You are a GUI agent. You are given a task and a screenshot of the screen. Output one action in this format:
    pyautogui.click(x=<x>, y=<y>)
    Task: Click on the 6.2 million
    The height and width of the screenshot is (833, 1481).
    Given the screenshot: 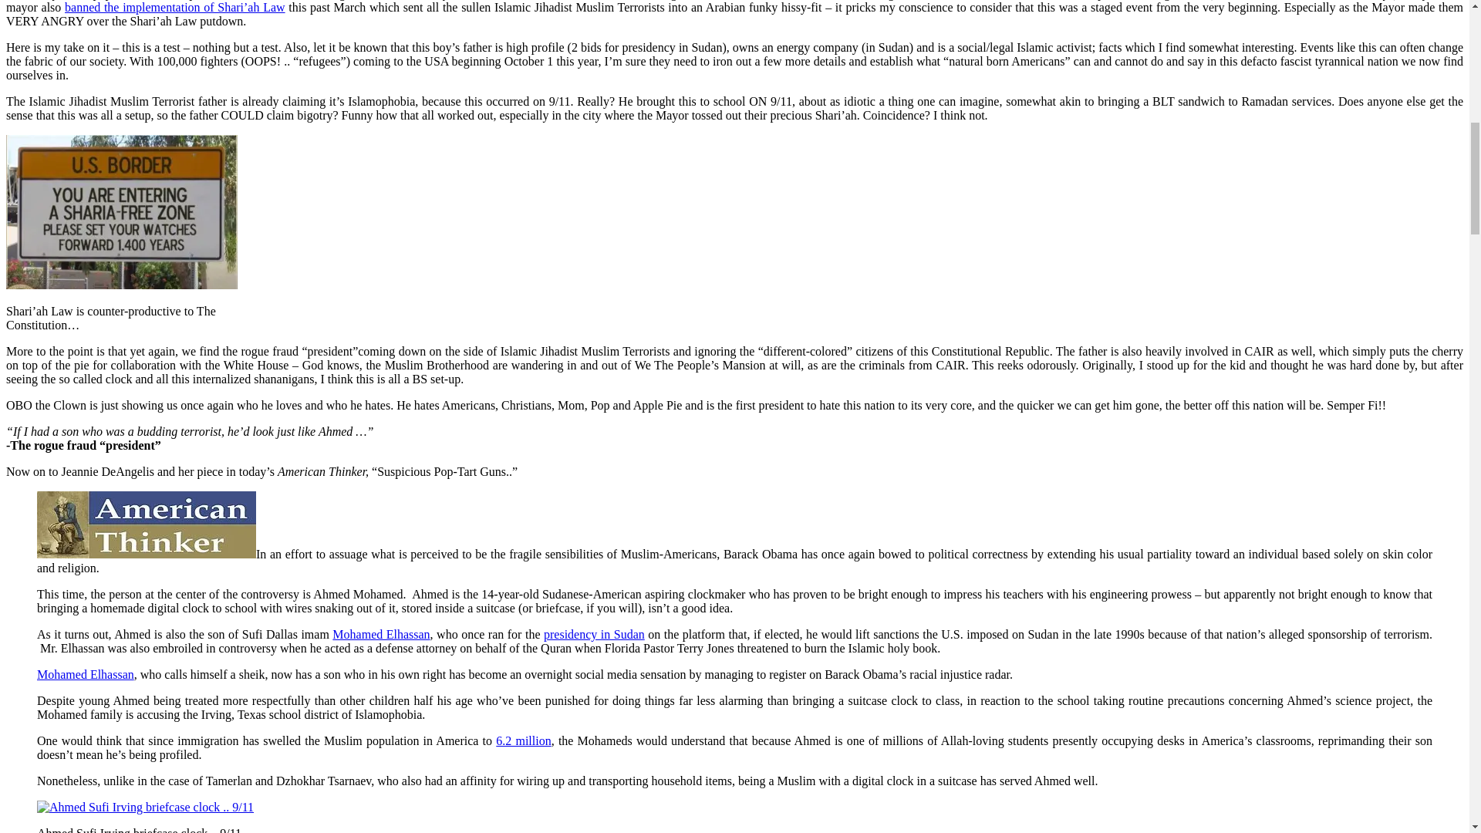 What is the action you would take?
    pyautogui.click(x=523, y=404)
    